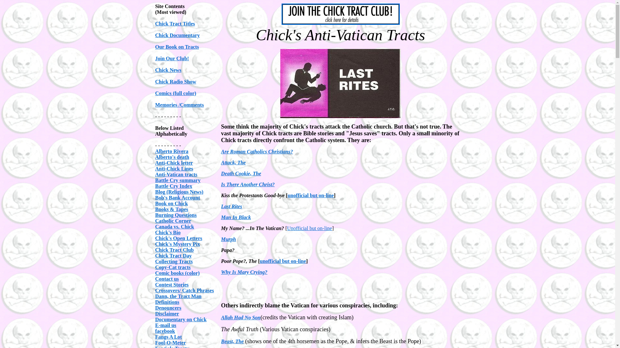 The width and height of the screenshot is (620, 348). I want to click on Bob's Bank Account, so click(177, 198).